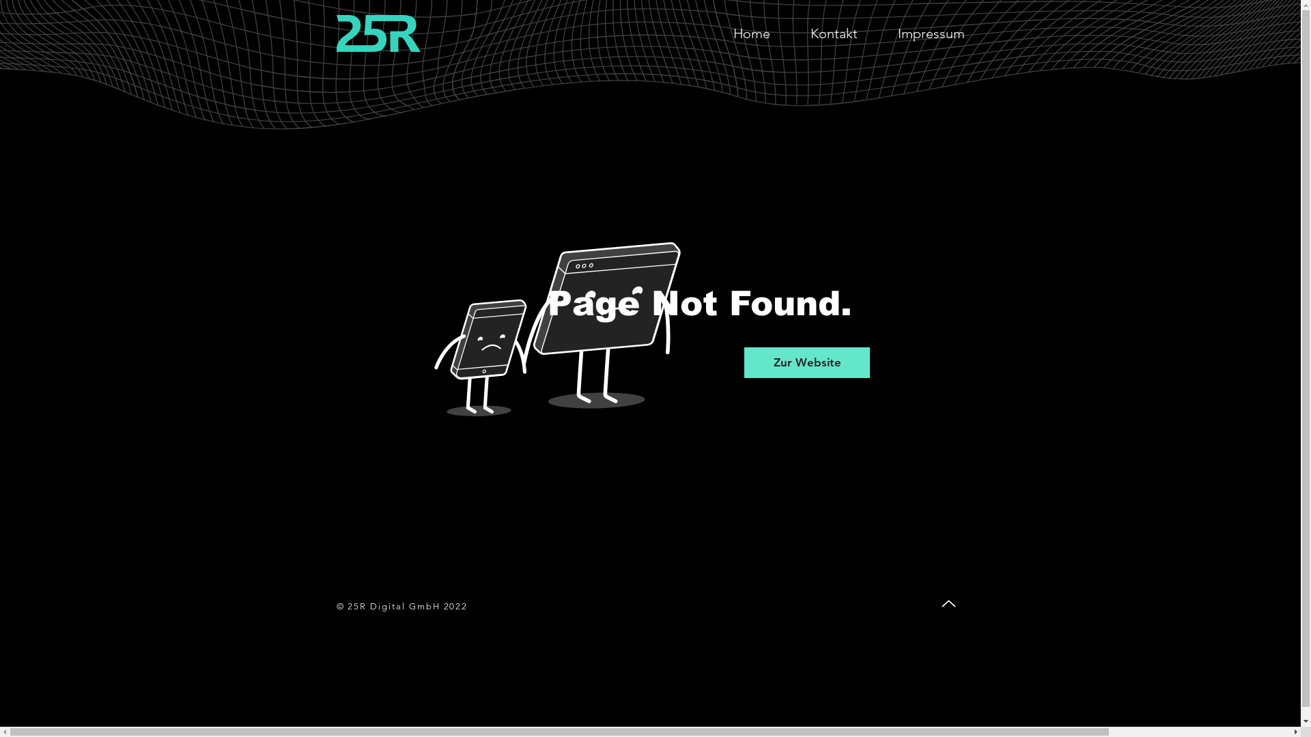  I want to click on Impressum, so click(931, 33).